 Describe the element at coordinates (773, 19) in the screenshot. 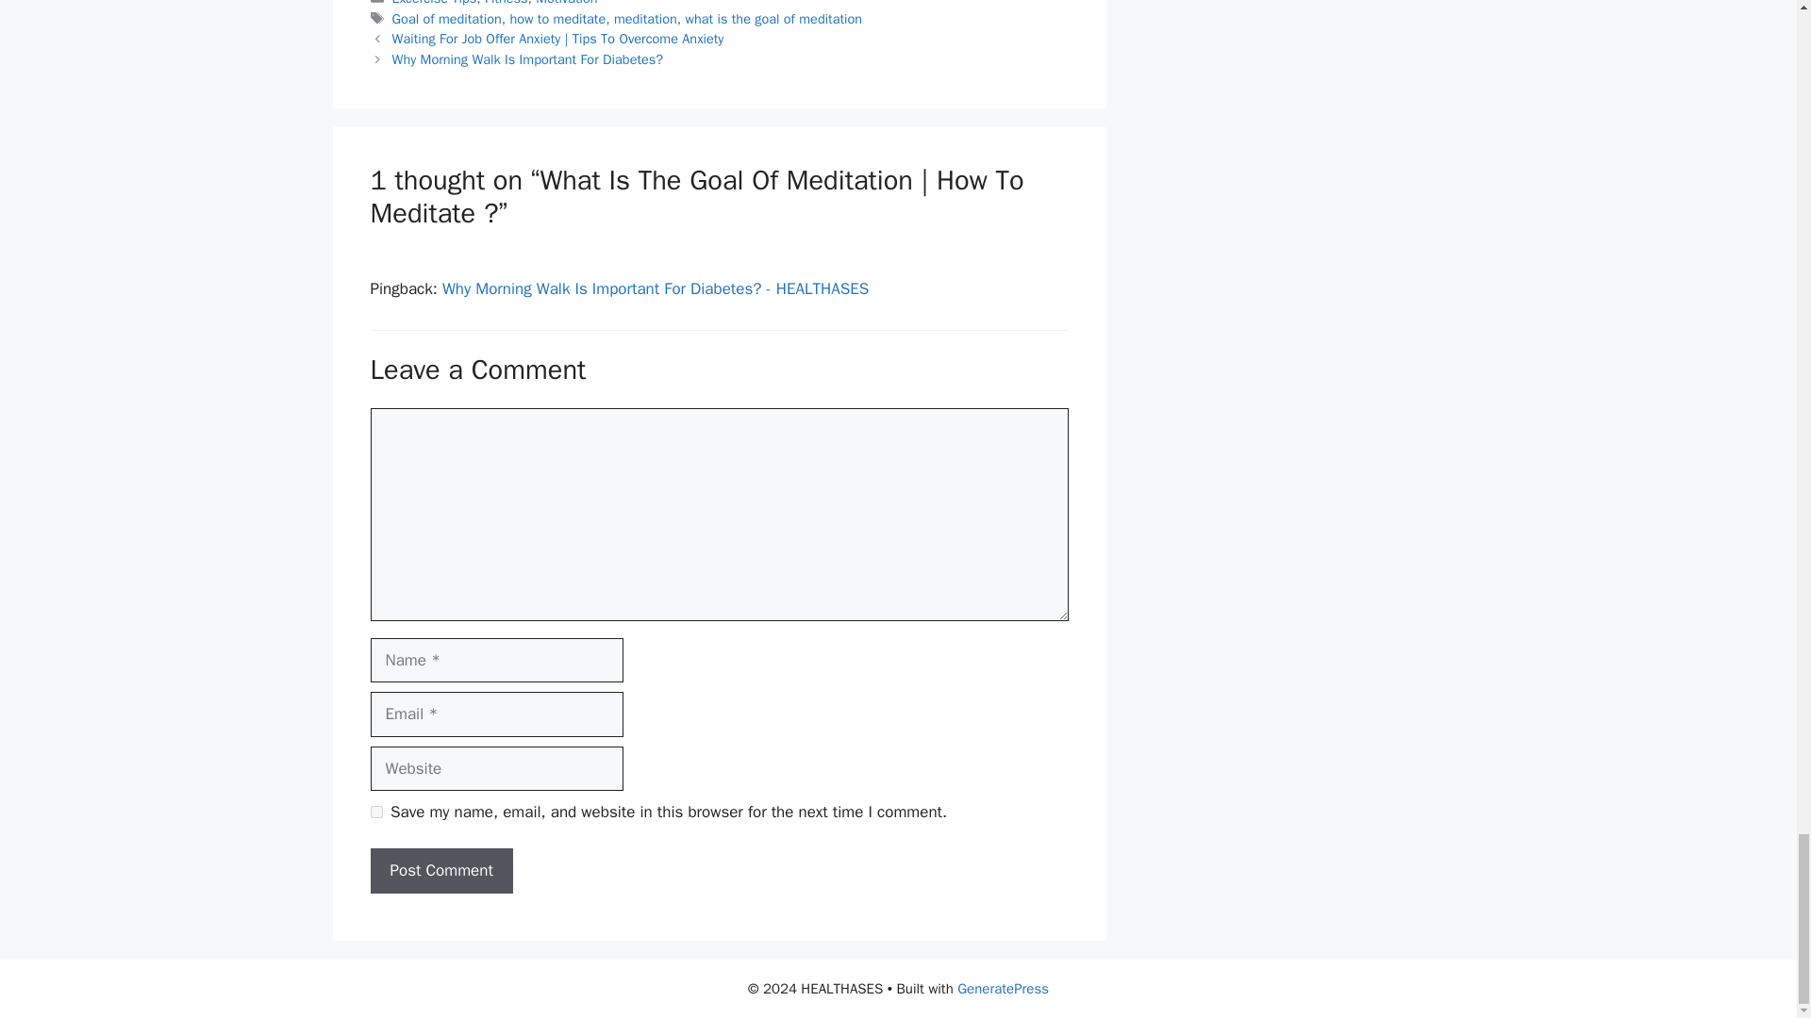

I see `what is the goal of meditation` at that location.